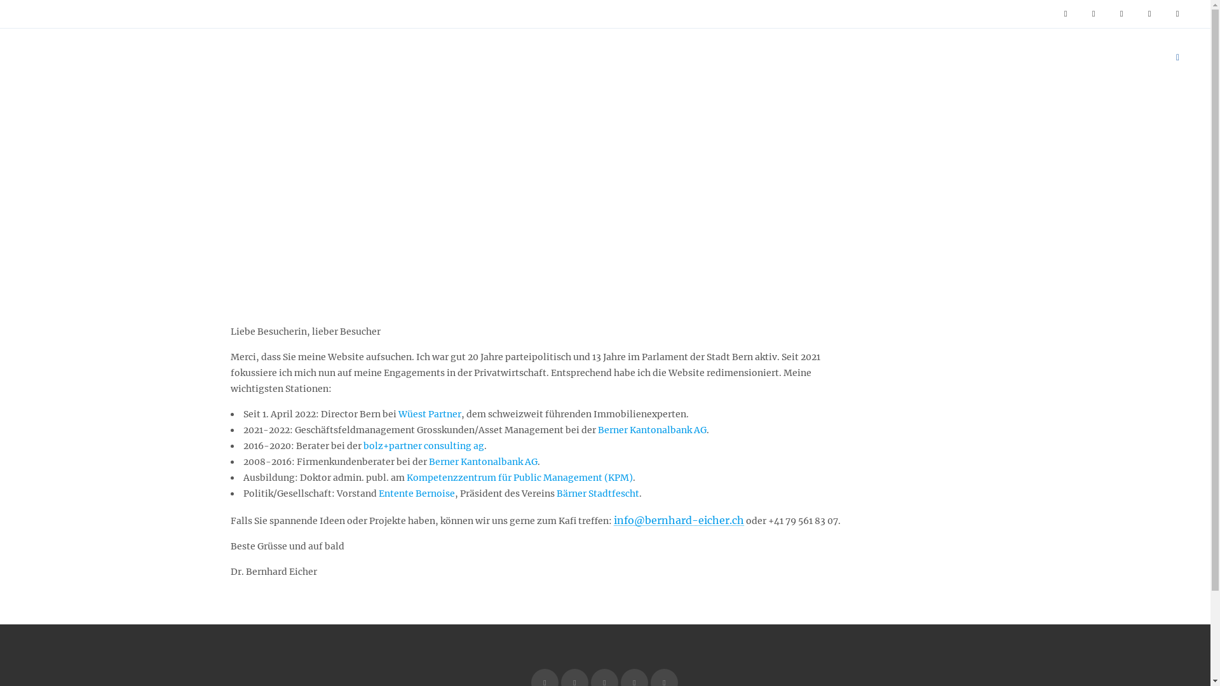  What do you see at coordinates (652, 430) in the screenshot?
I see `Berner Kantonalbank AG` at bounding box center [652, 430].